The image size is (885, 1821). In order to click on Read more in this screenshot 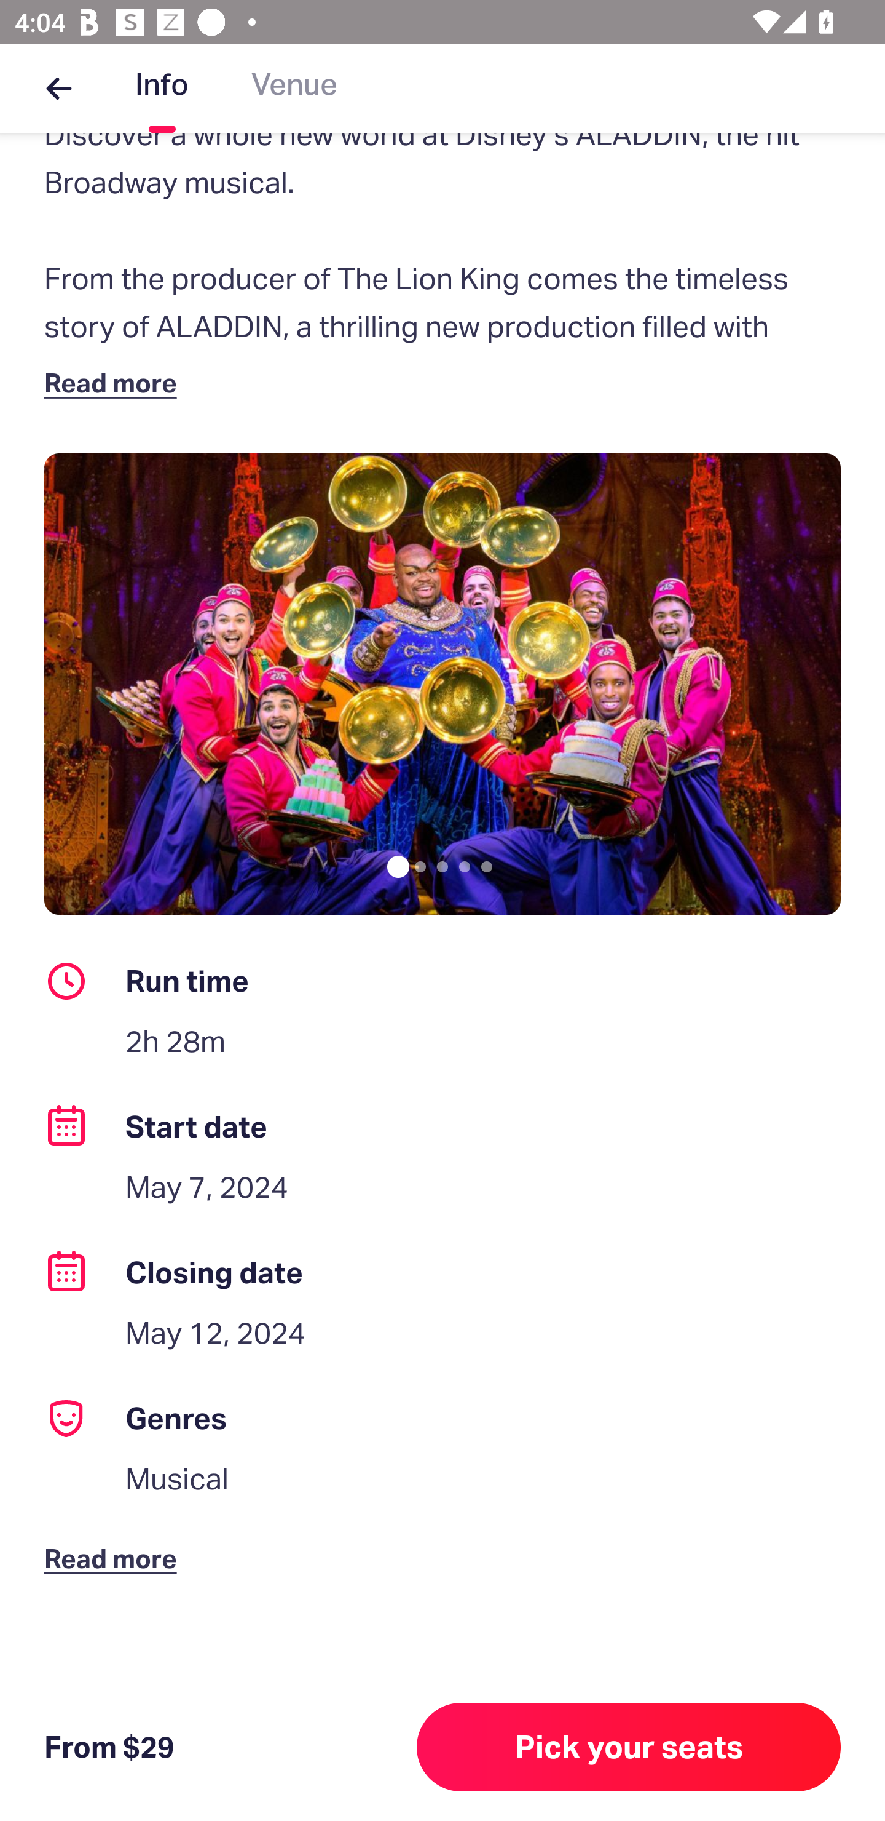, I will do `click(115, 383)`.